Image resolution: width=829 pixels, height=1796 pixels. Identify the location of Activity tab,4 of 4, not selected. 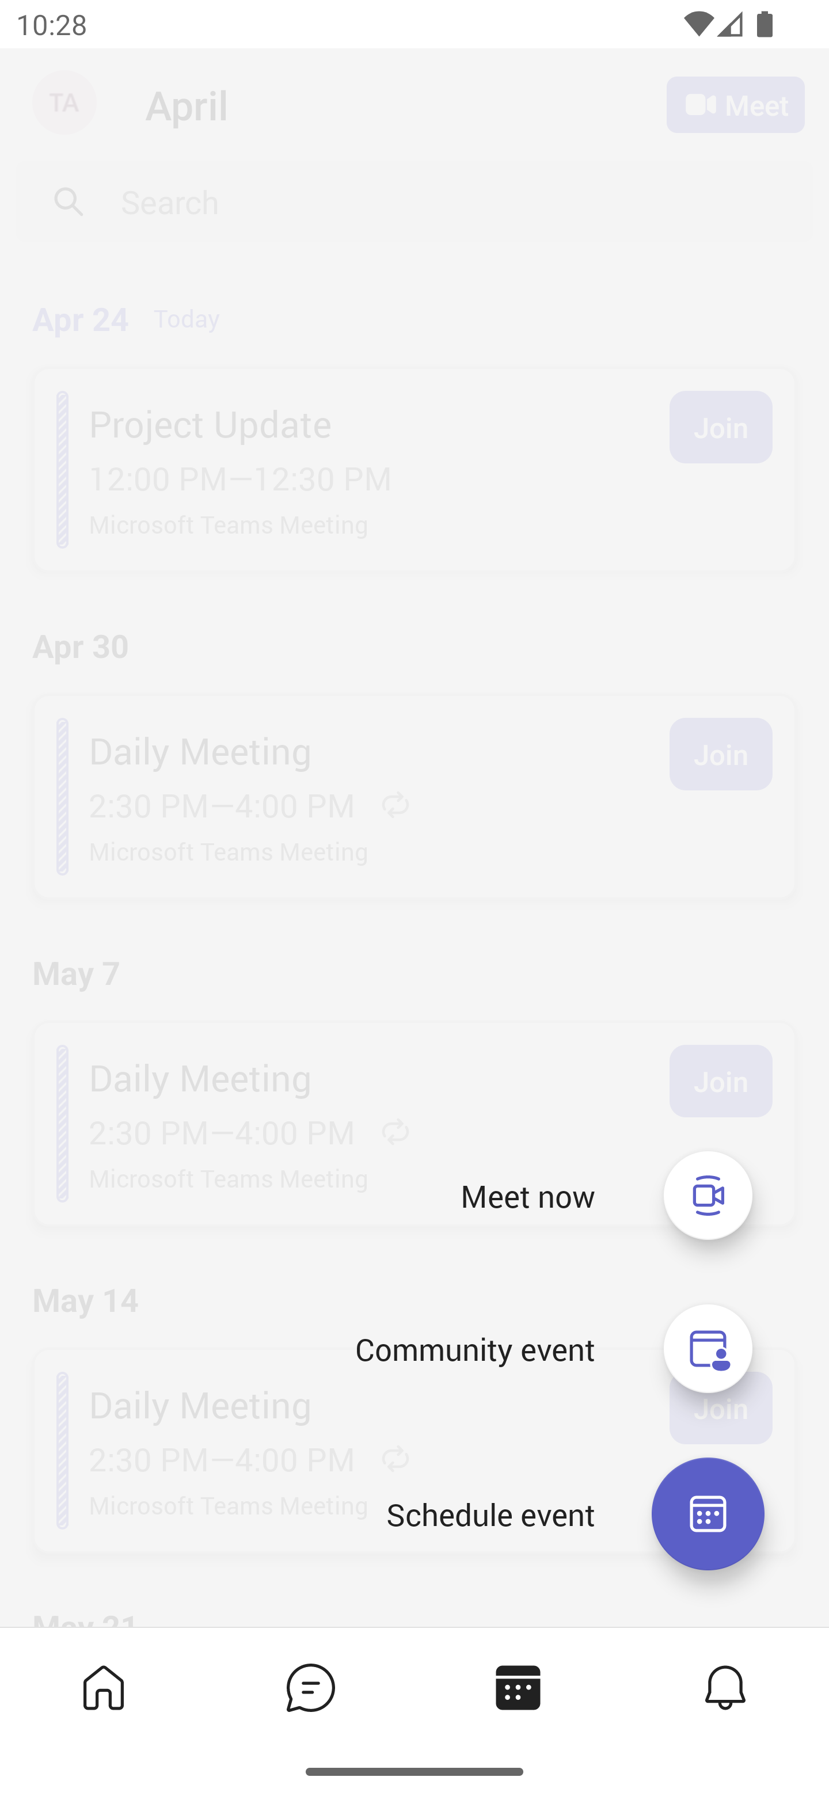
(725, 1687).